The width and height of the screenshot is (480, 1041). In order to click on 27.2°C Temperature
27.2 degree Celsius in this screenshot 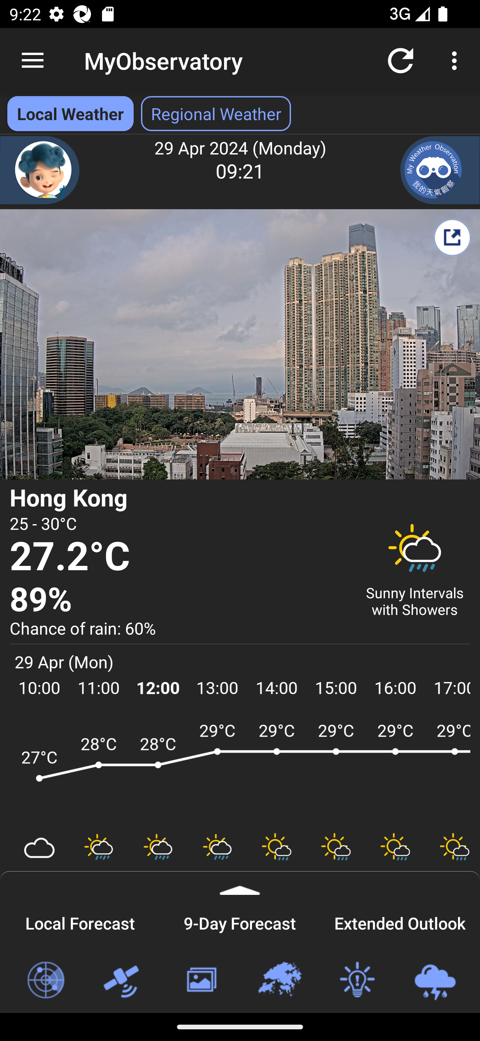, I will do `click(179, 557)`.